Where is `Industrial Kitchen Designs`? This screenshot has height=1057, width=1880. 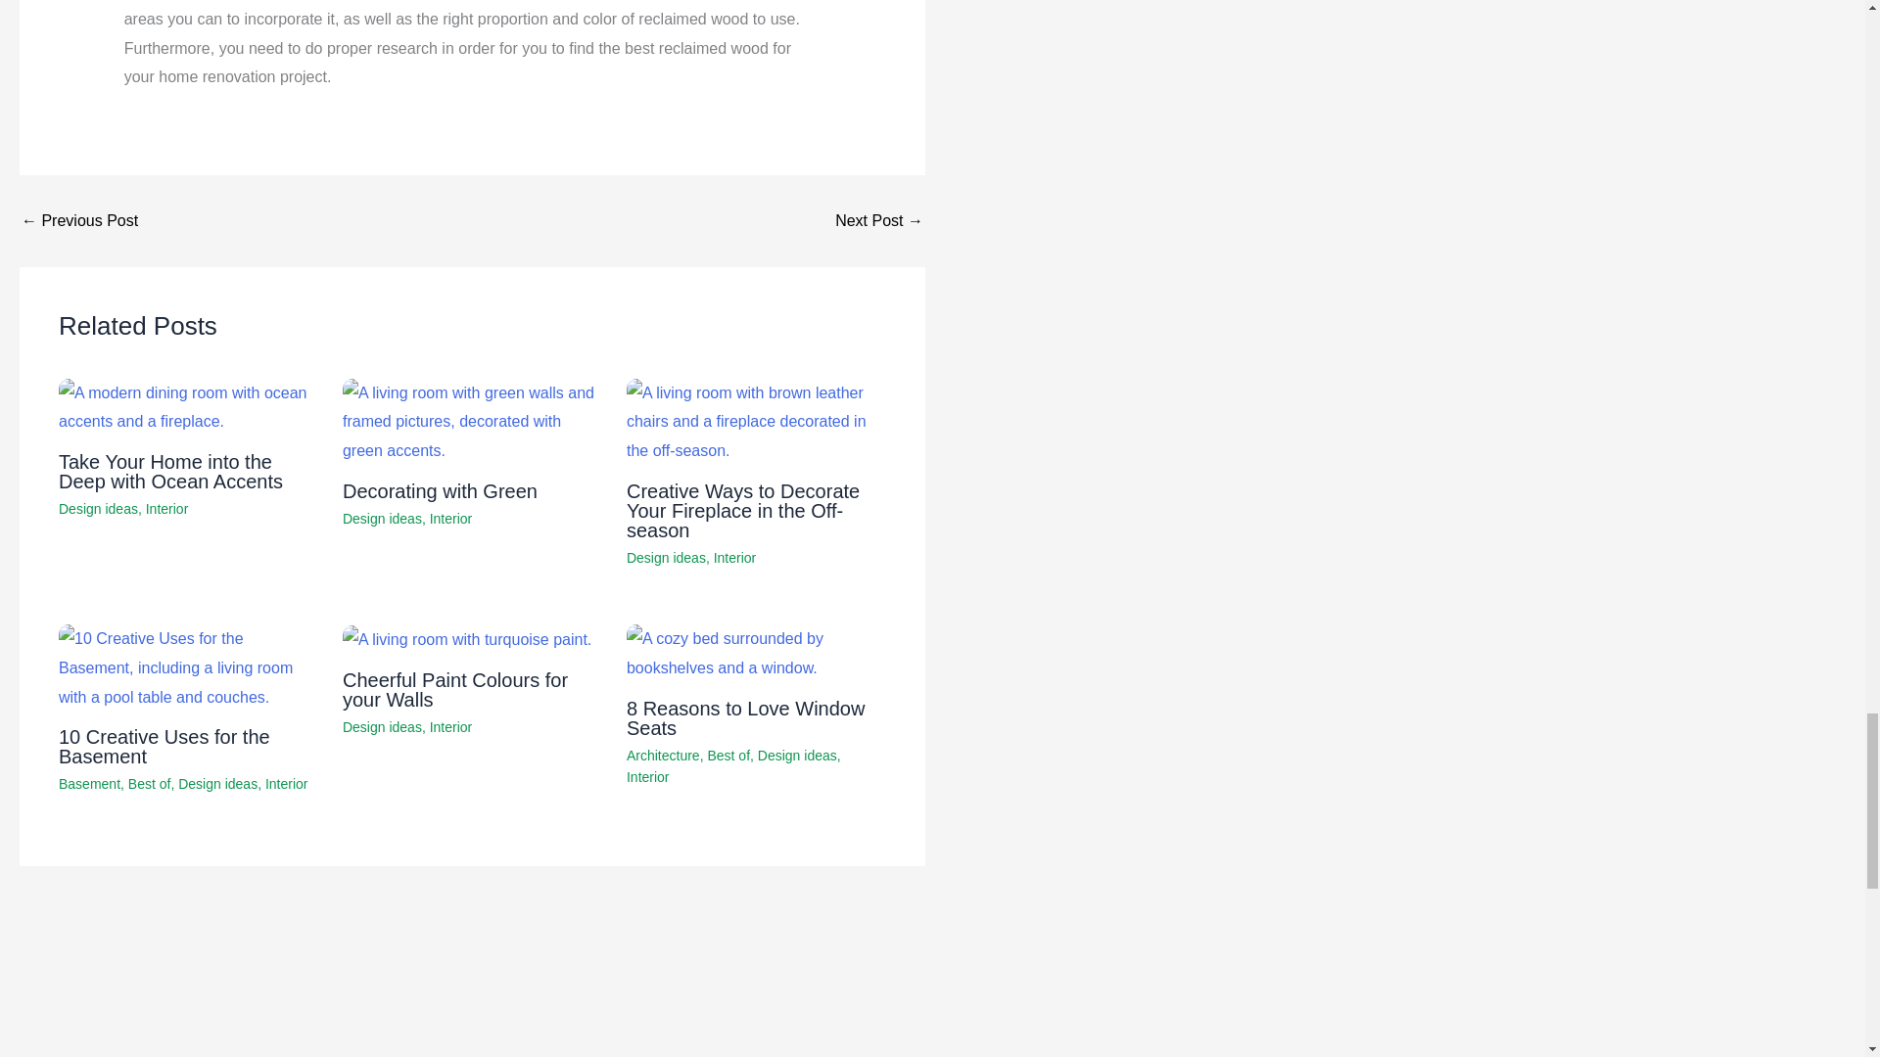 Industrial Kitchen Designs is located at coordinates (78, 221).